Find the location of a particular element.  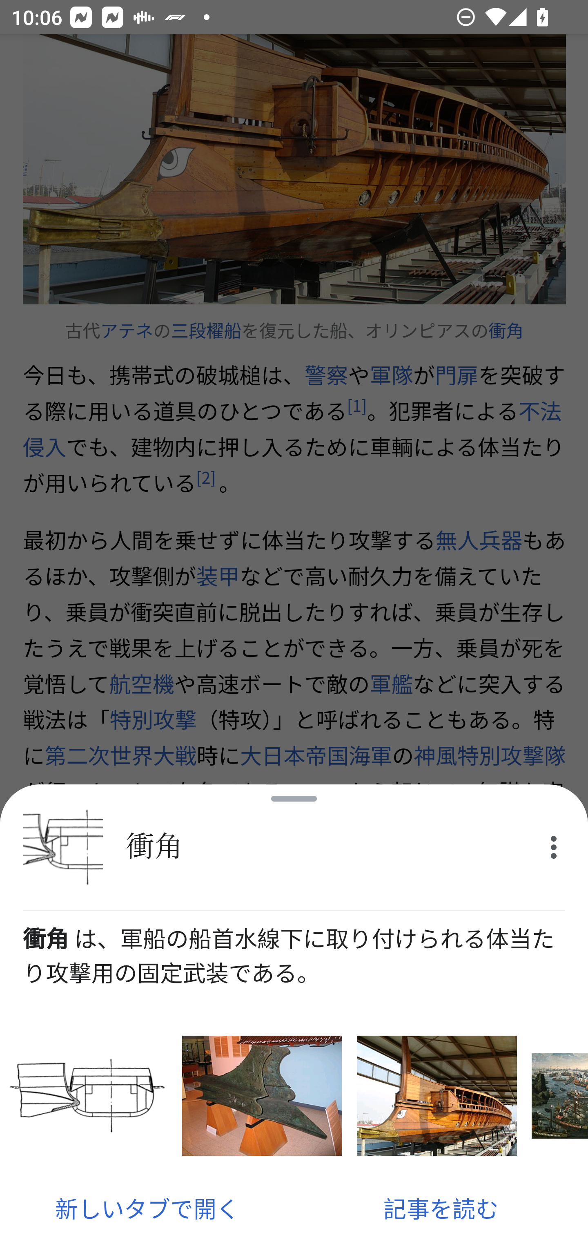

More options is located at coordinates (554, 847).